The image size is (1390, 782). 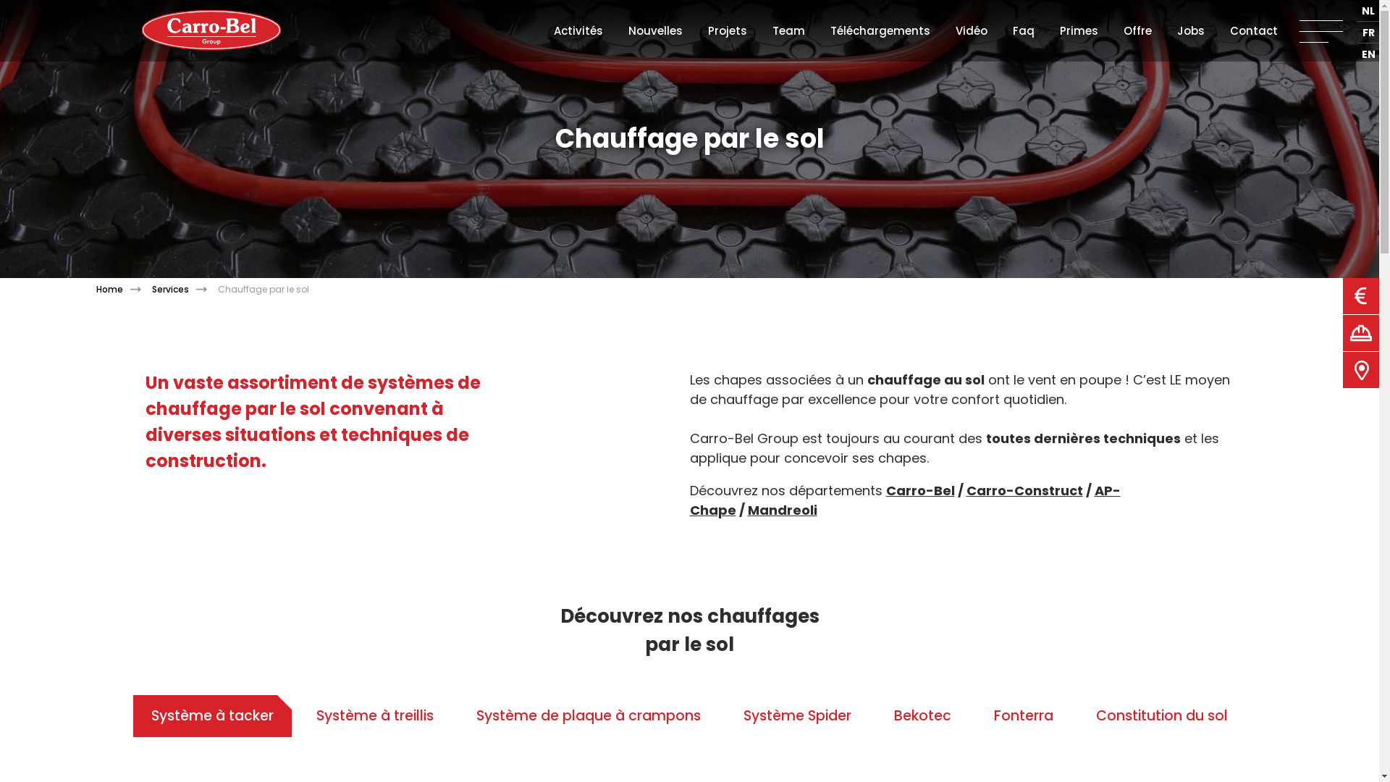 I want to click on Team, so click(x=789, y=30).